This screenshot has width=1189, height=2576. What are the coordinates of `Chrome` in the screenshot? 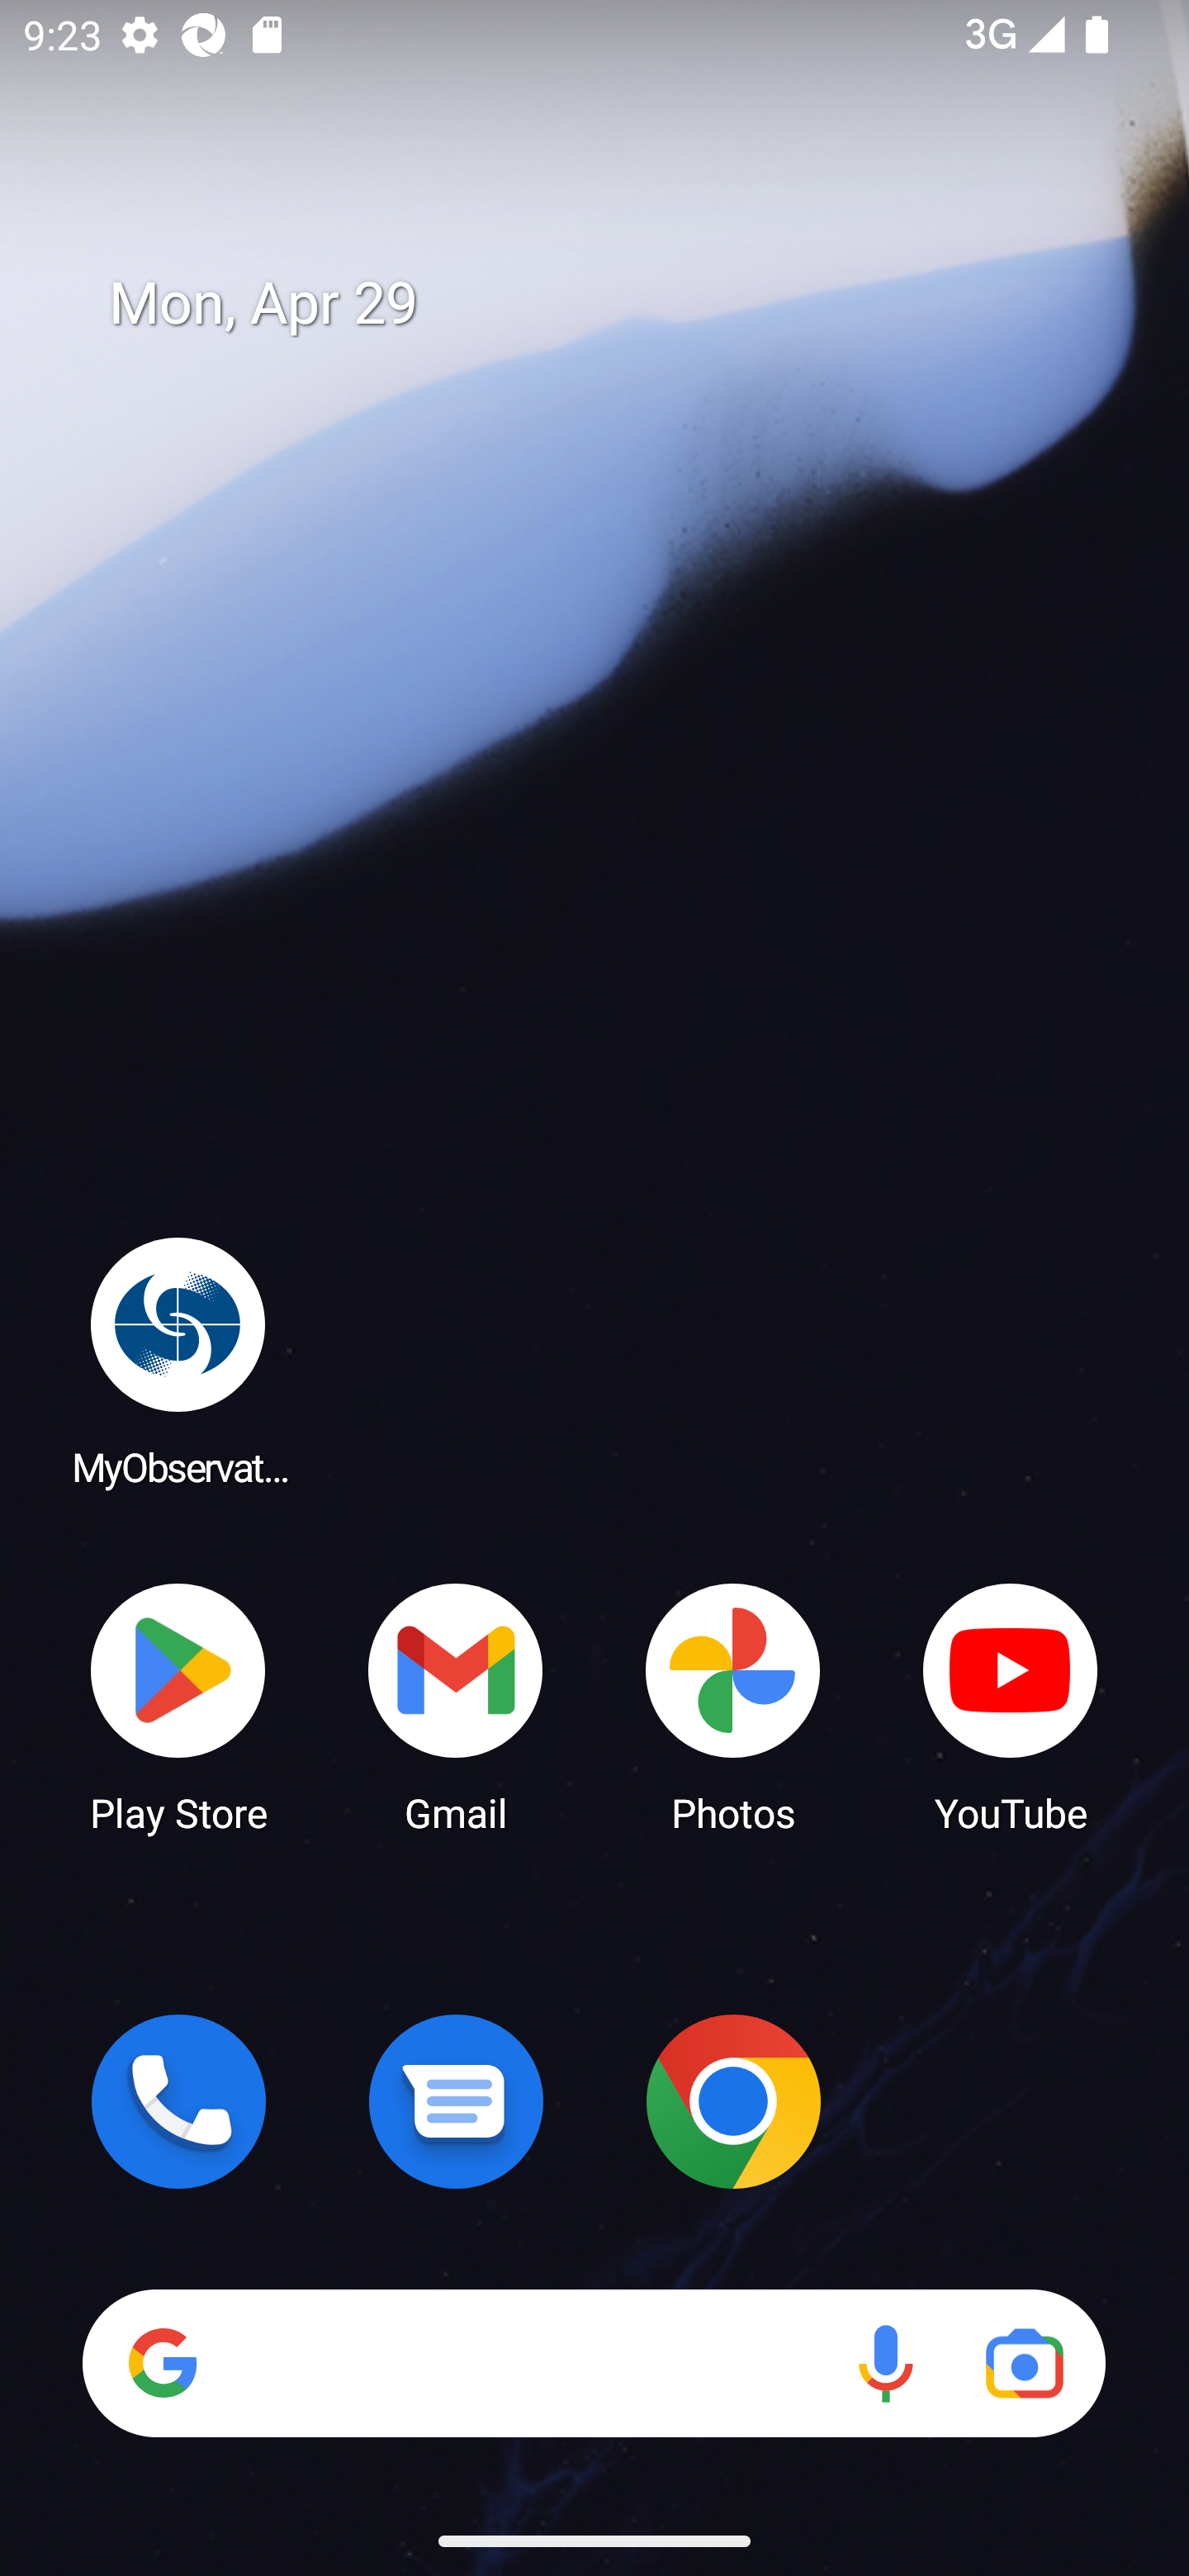 It's located at (733, 2101).